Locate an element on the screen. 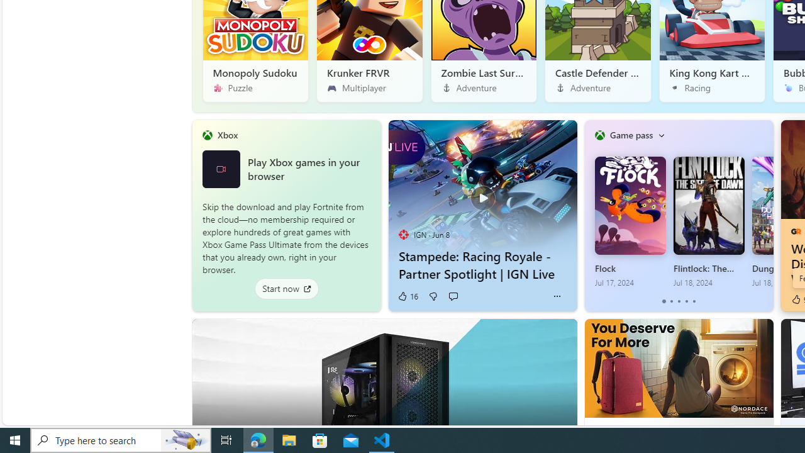  Flintlock: The Siege of Dawn Jul 18, 2024 is located at coordinates (709, 222).